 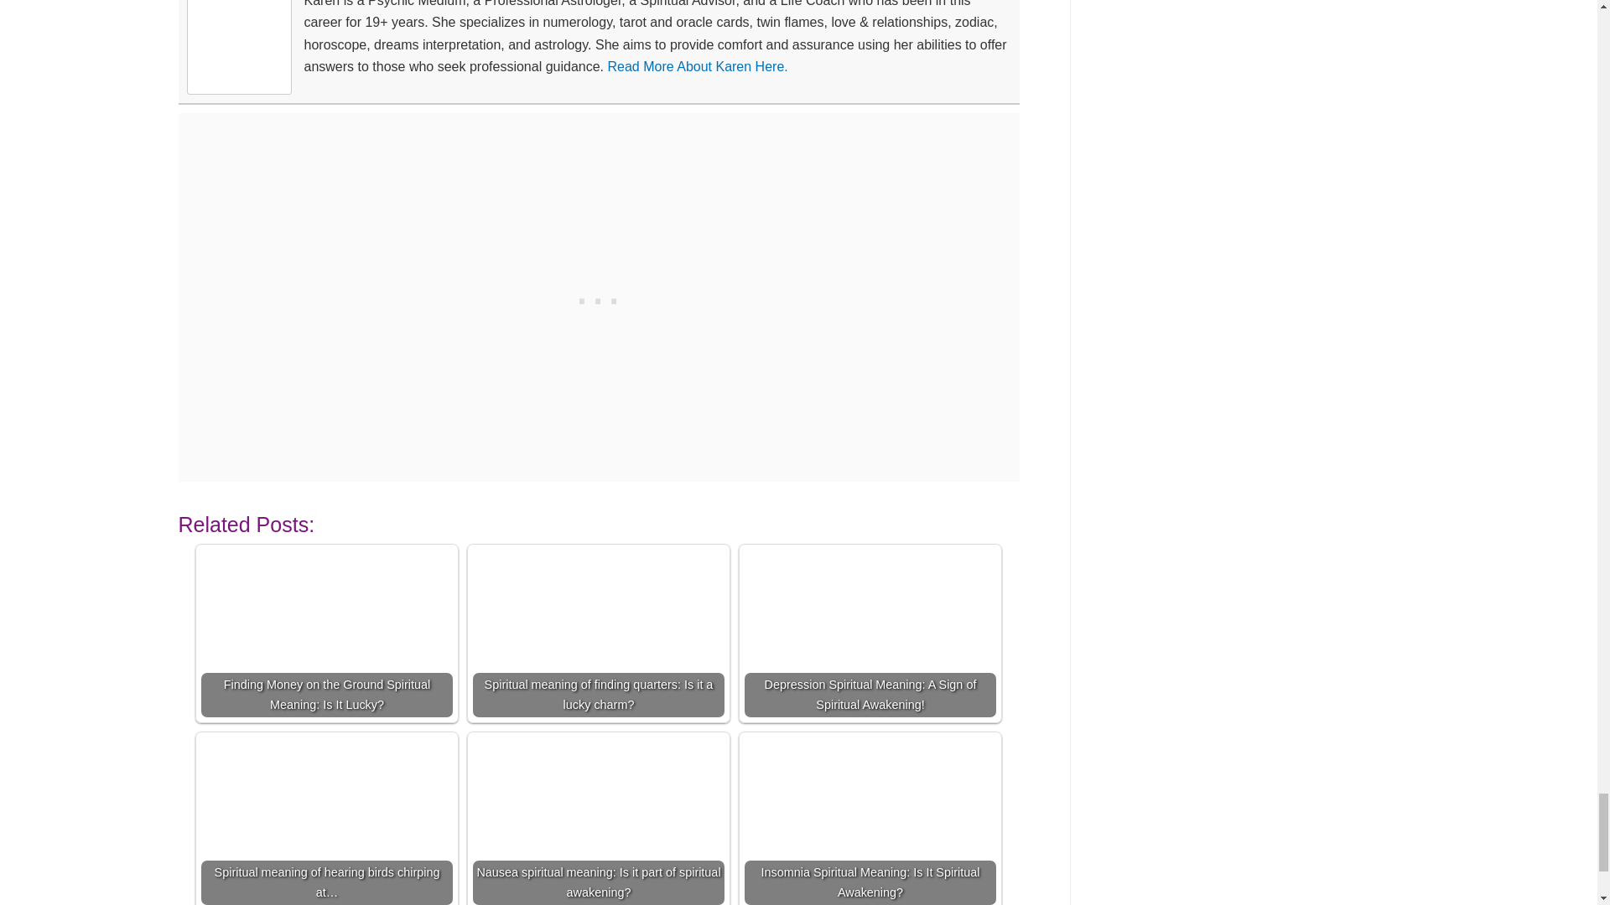 I want to click on Nausea spiritual meaning: Is it part of spiritual awakening?, so click(x=599, y=821).